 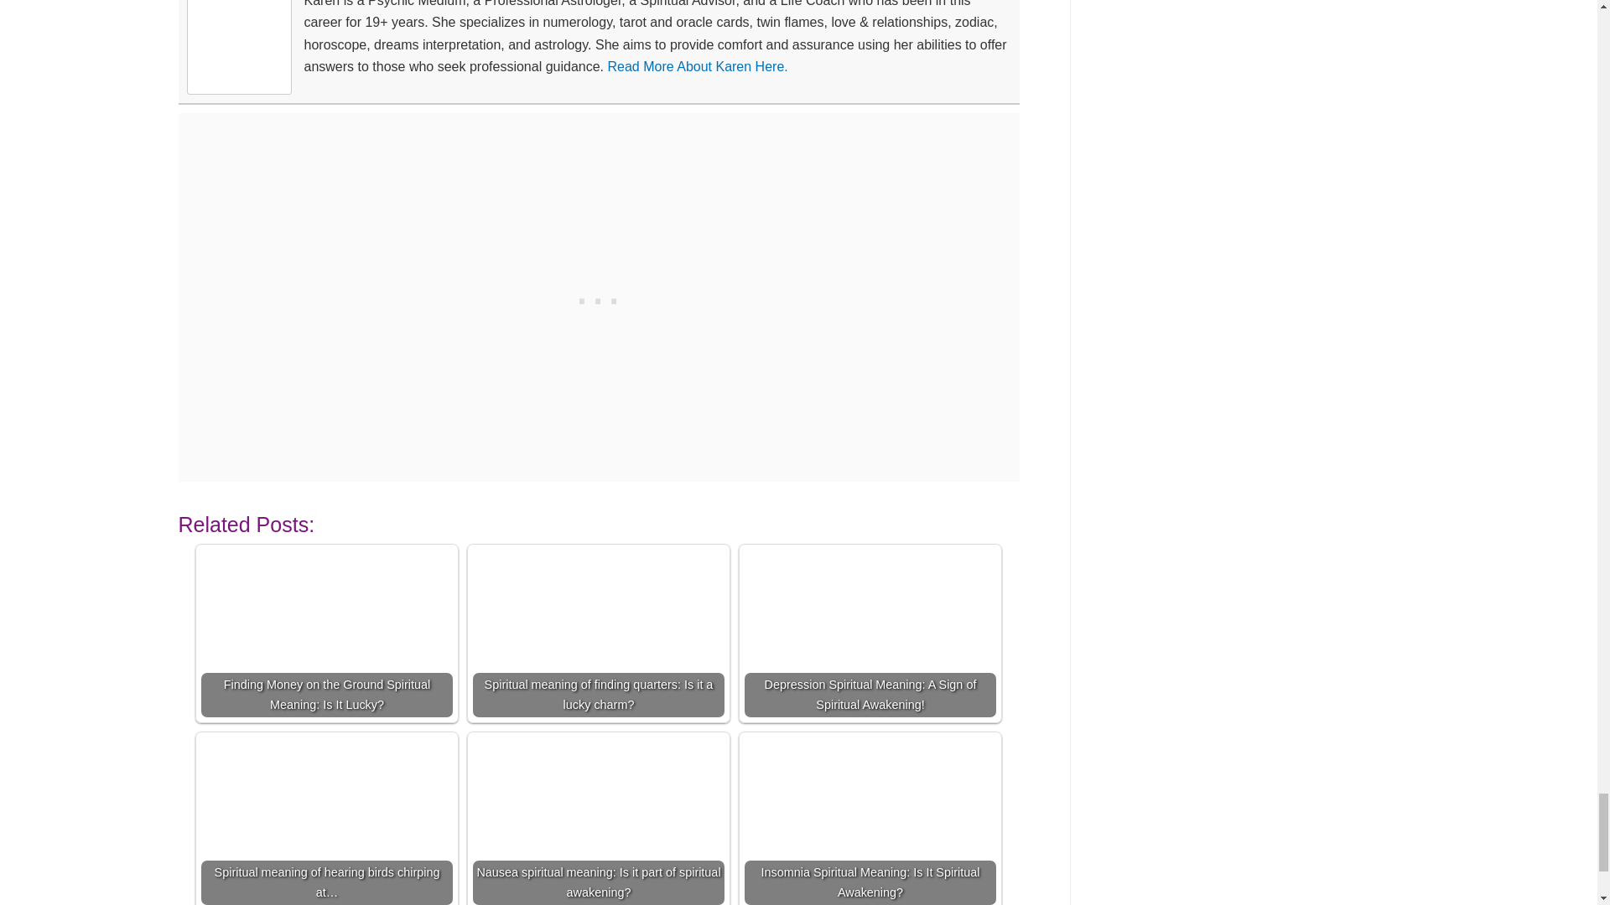 I want to click on Nausea spiritual meaning: Is it part of spiritual awakening?, so click(x=599, y=821).